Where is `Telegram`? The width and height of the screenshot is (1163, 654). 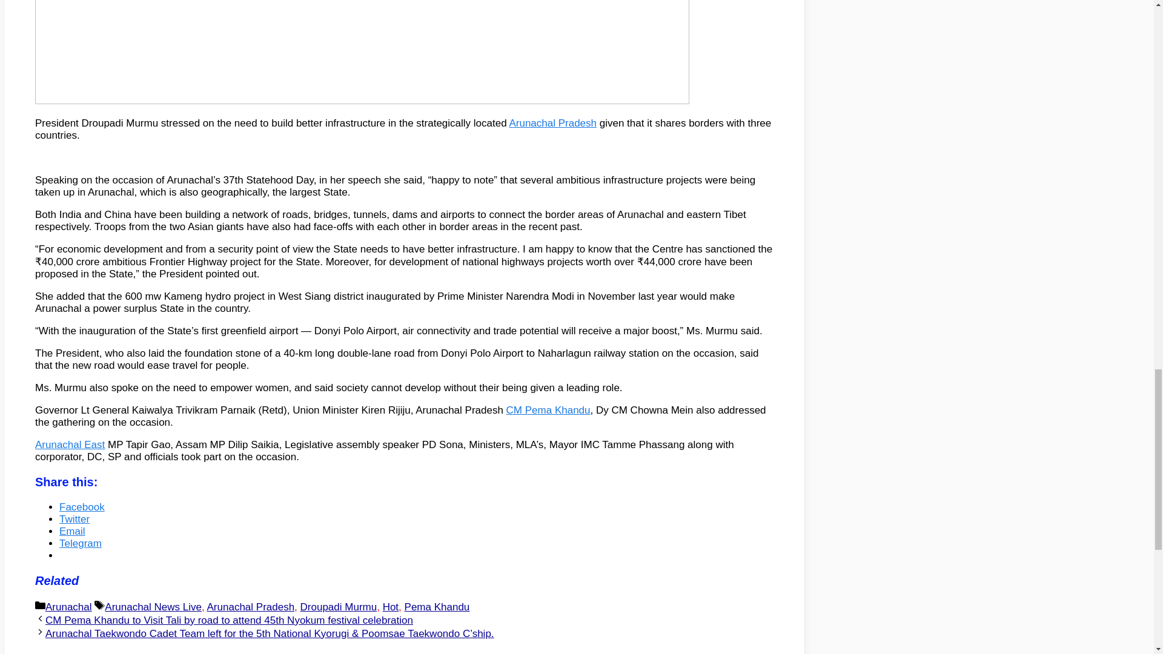
Telegram is located at coordinates (80, 543).